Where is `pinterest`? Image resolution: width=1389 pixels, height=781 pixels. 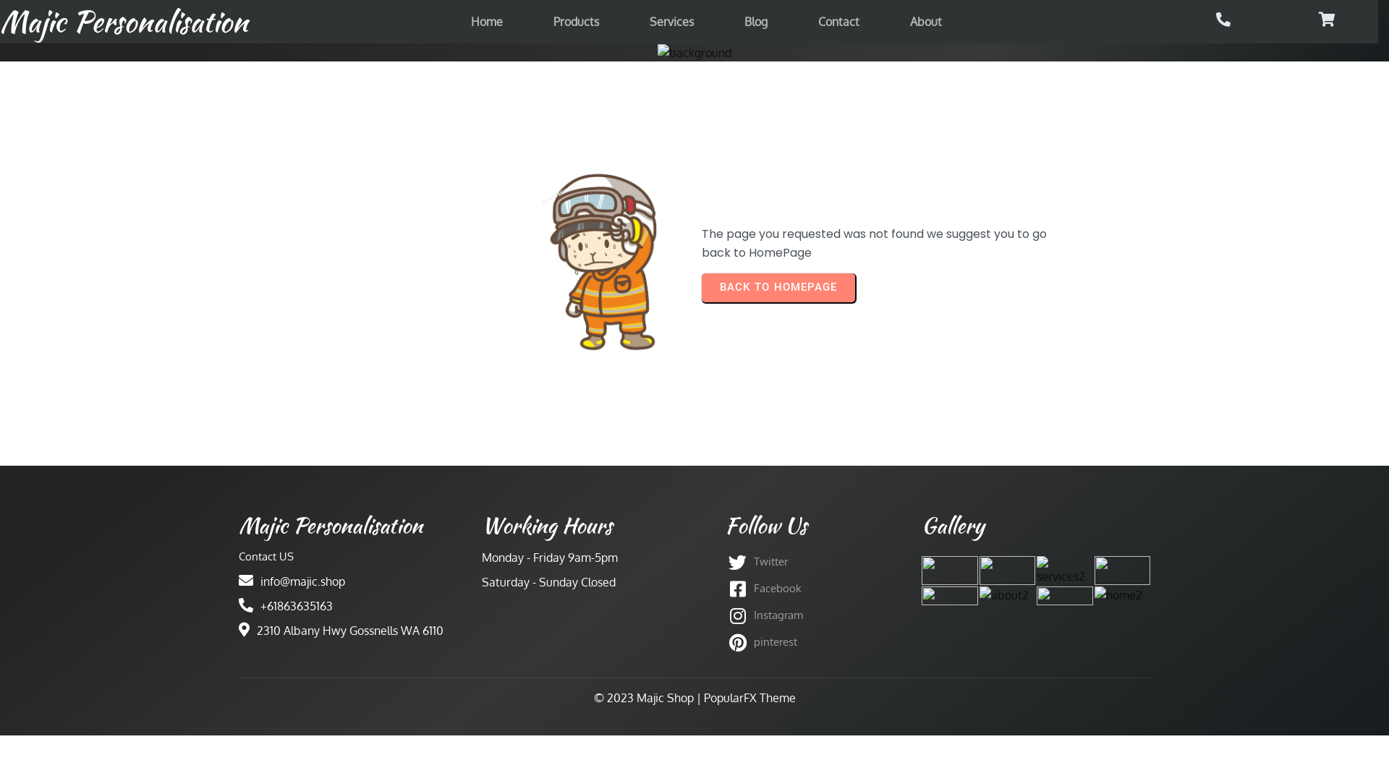 pinterest is located at coordinates (816, 642).